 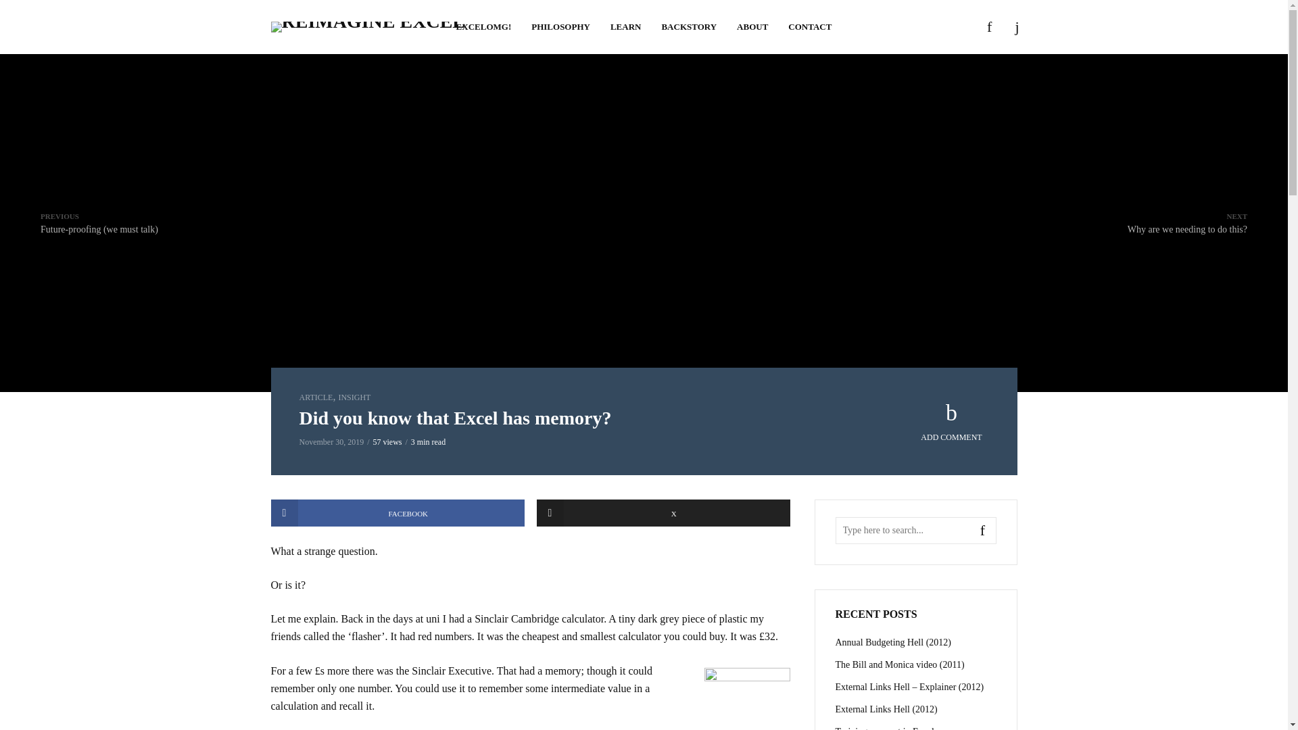 I want to click on PHILOSOPHY, so click(x=752, y=27).